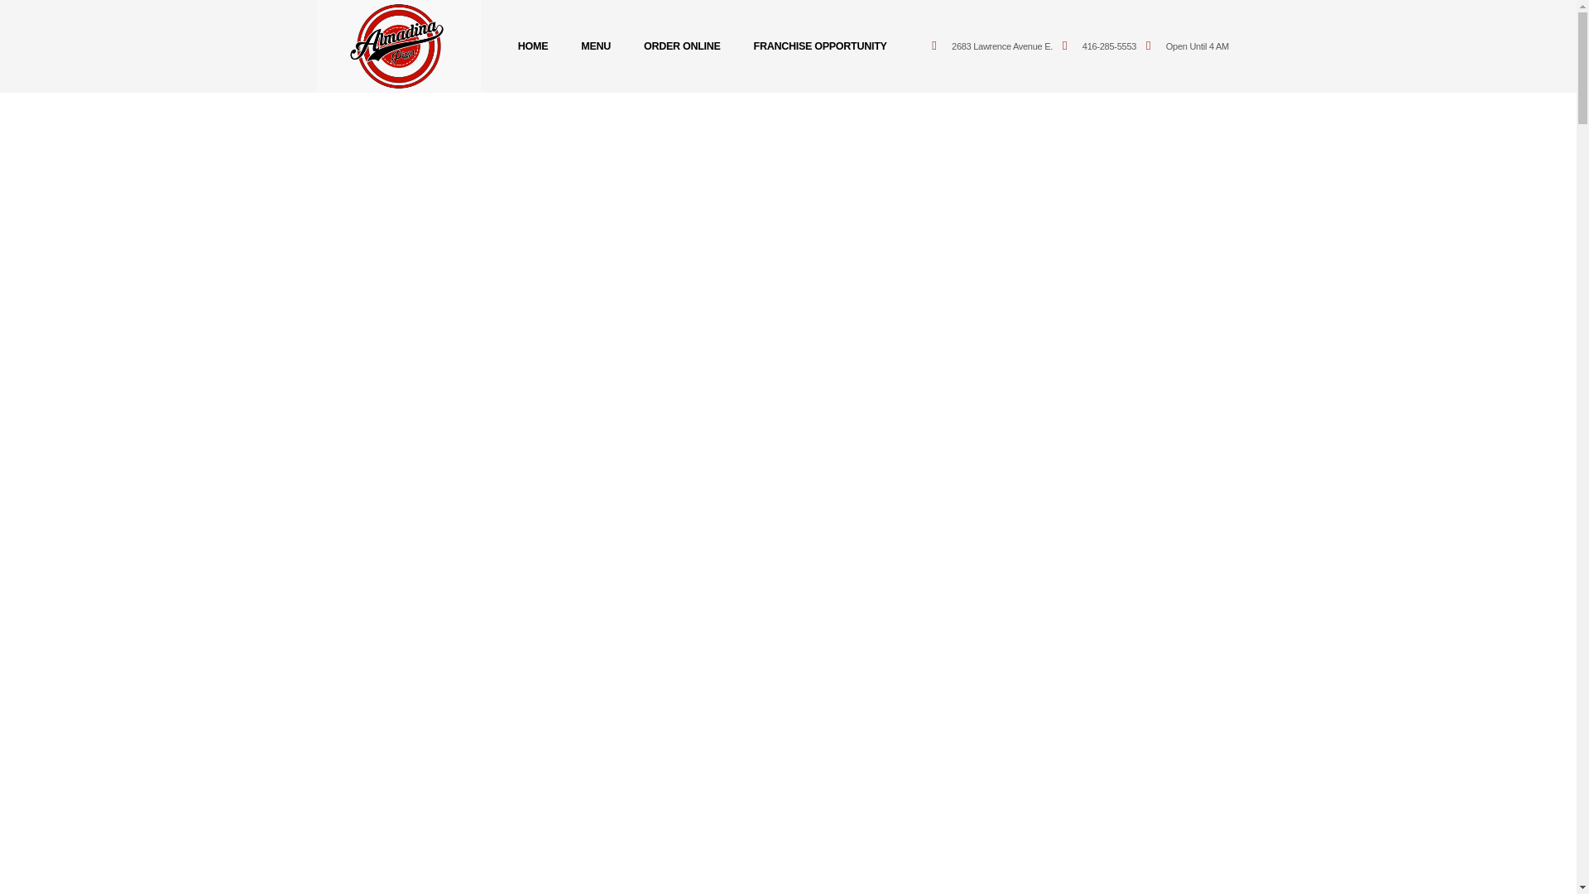 This screenshot has width=1589, height=894. What do you see at coordinates (596, 46) in the screenshot?
I see `MENU` at bounding box center [596, 46].